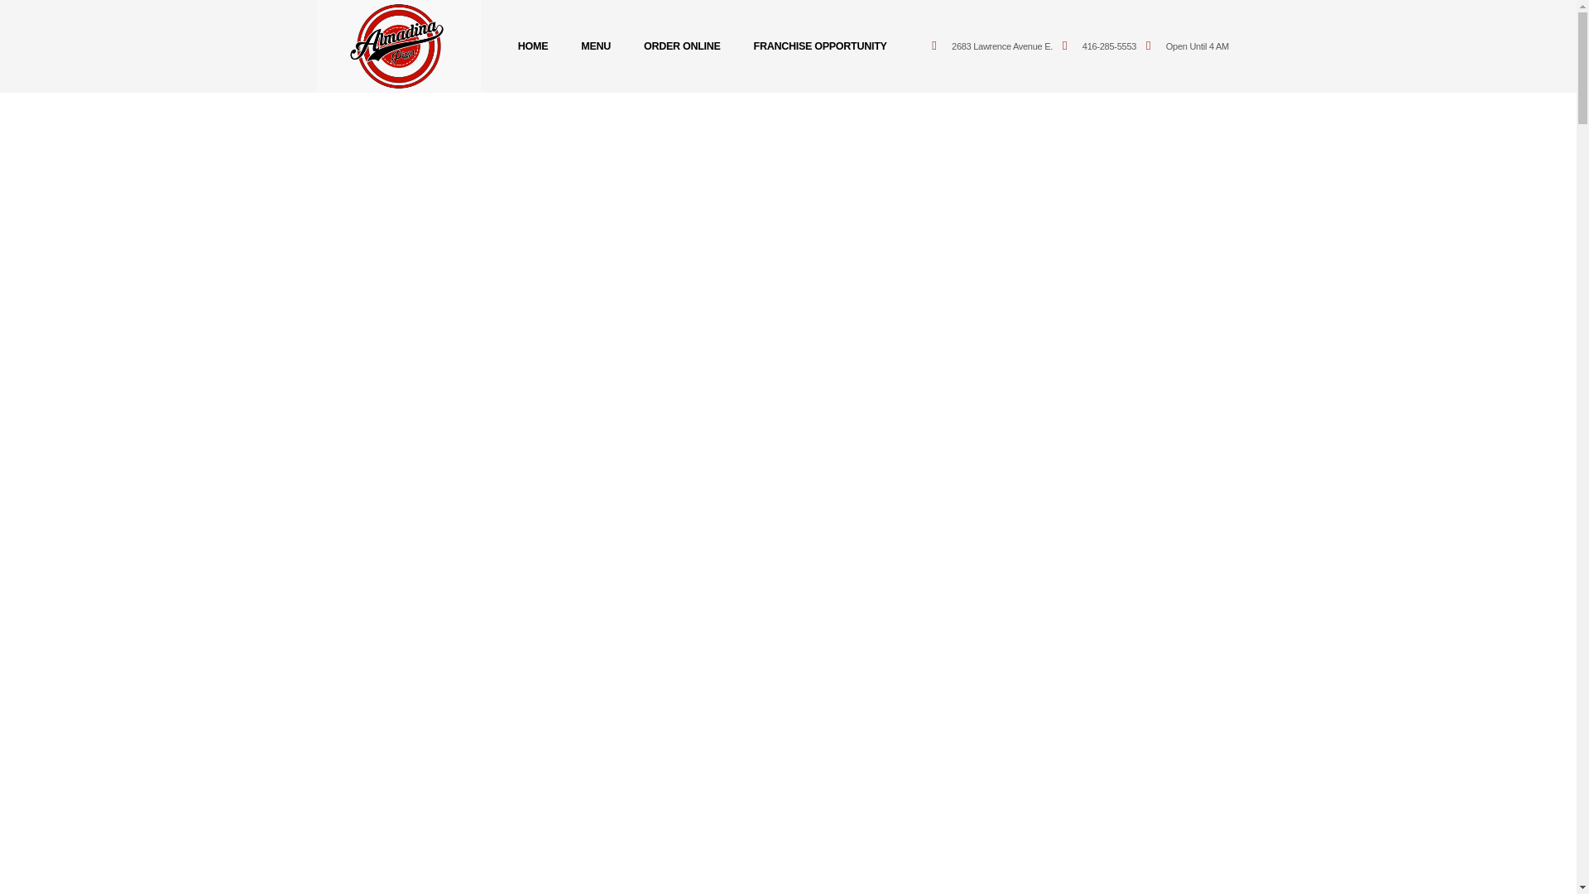 This screenshot has width=1589, height=894. What do you see at coordinates (596, 46) in the screenshot?
I see `MENU` at bounding box center [596, 46].